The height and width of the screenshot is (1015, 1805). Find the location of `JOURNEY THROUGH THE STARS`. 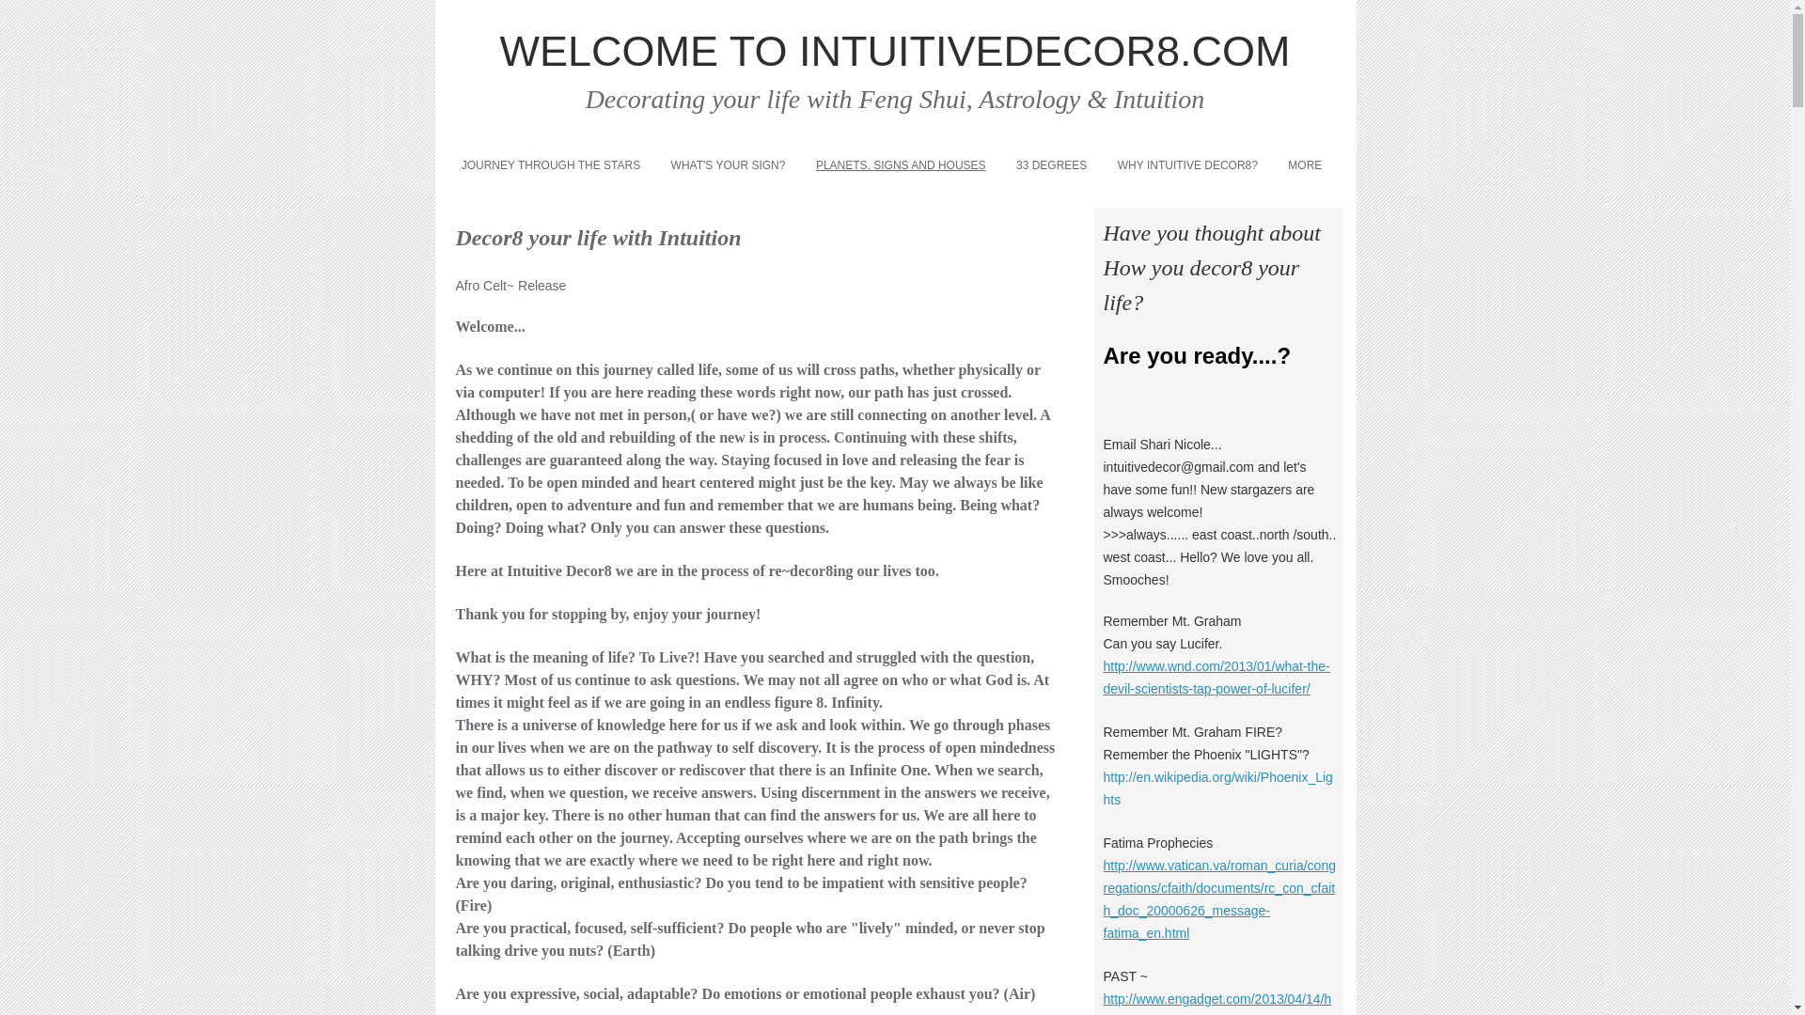

JOURNEY THROUGH THE STARS is located at coordinates (550, 165).